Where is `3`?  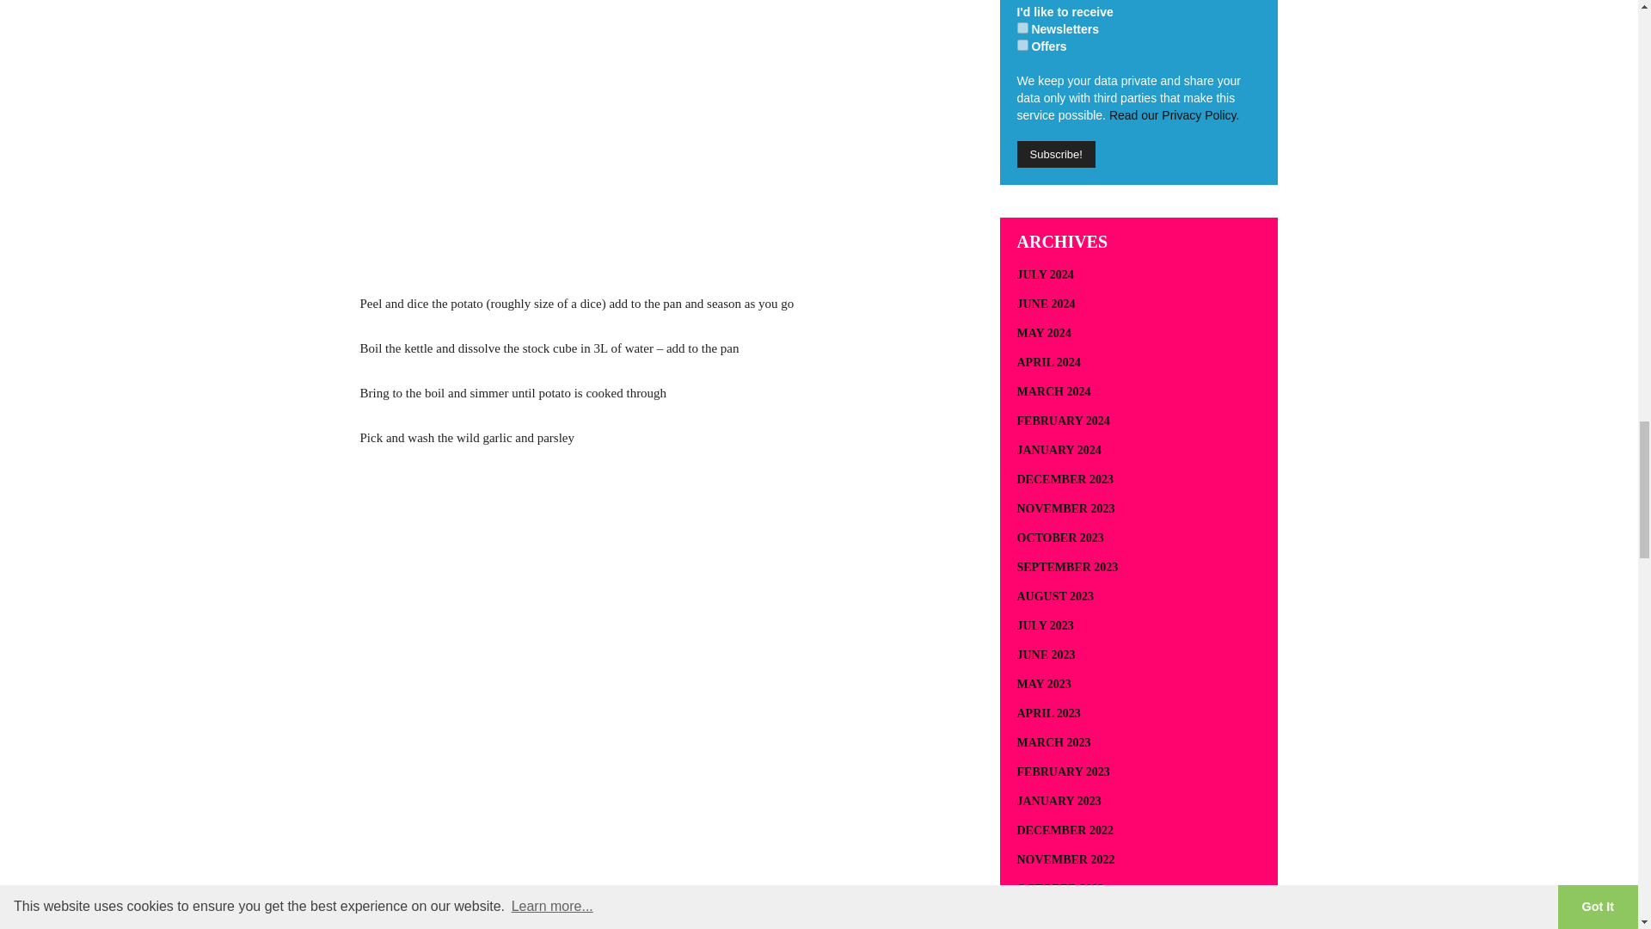 3 is located at coordinates (1022, 28).